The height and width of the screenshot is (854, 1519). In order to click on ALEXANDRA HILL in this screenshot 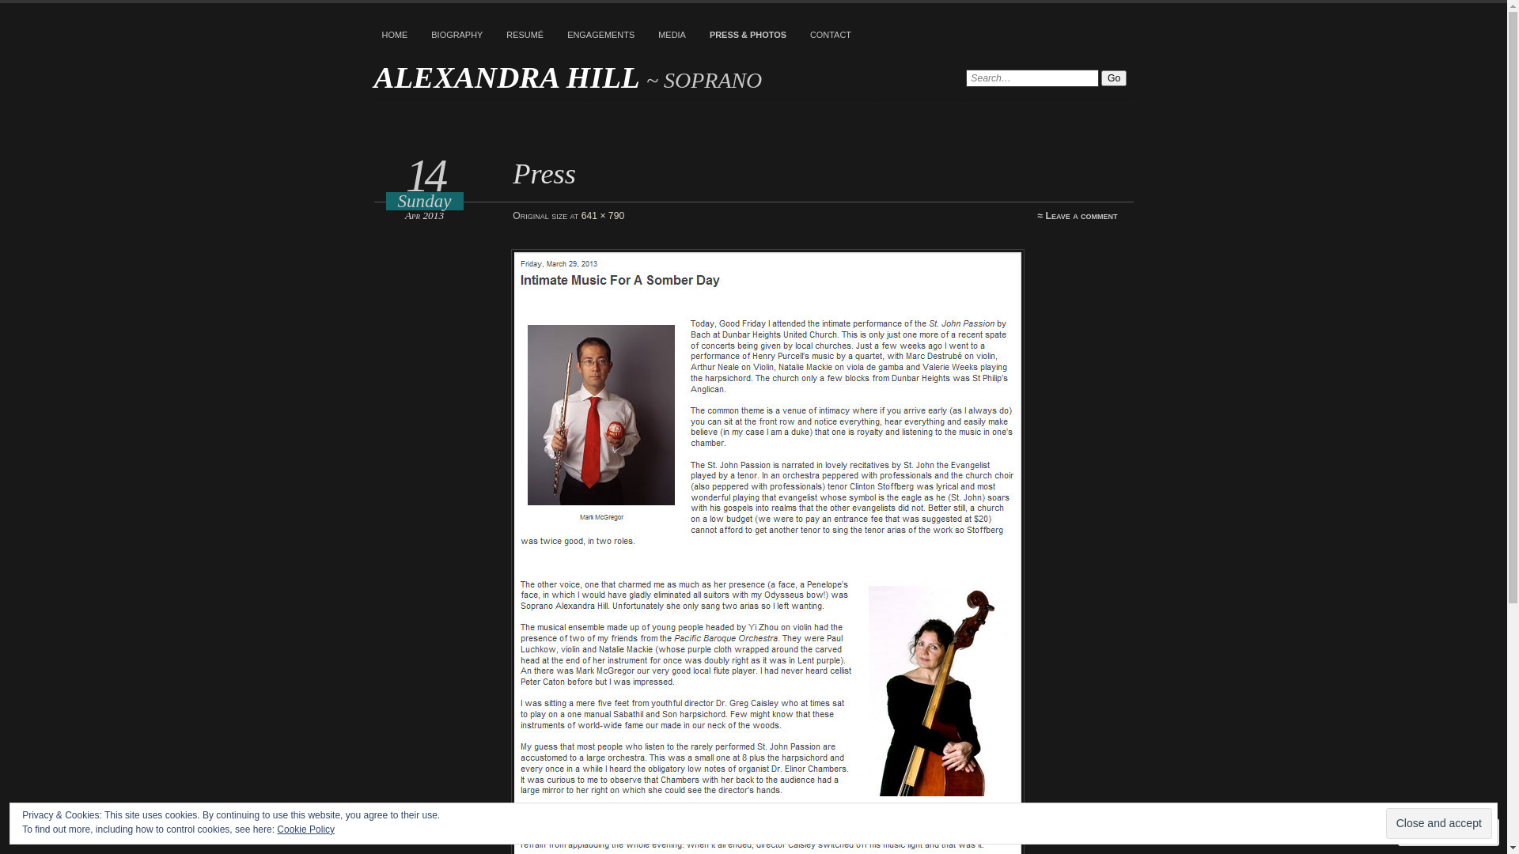, I will do `click(509, 77)`.